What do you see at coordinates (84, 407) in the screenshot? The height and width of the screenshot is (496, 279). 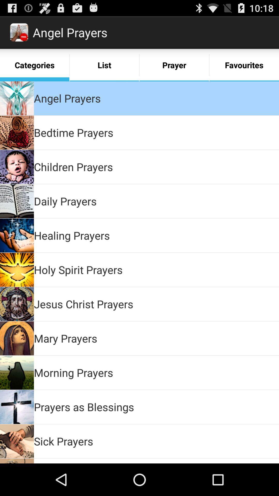 I see `tap prayers as blessings icon` at bounding box center [84, 407].